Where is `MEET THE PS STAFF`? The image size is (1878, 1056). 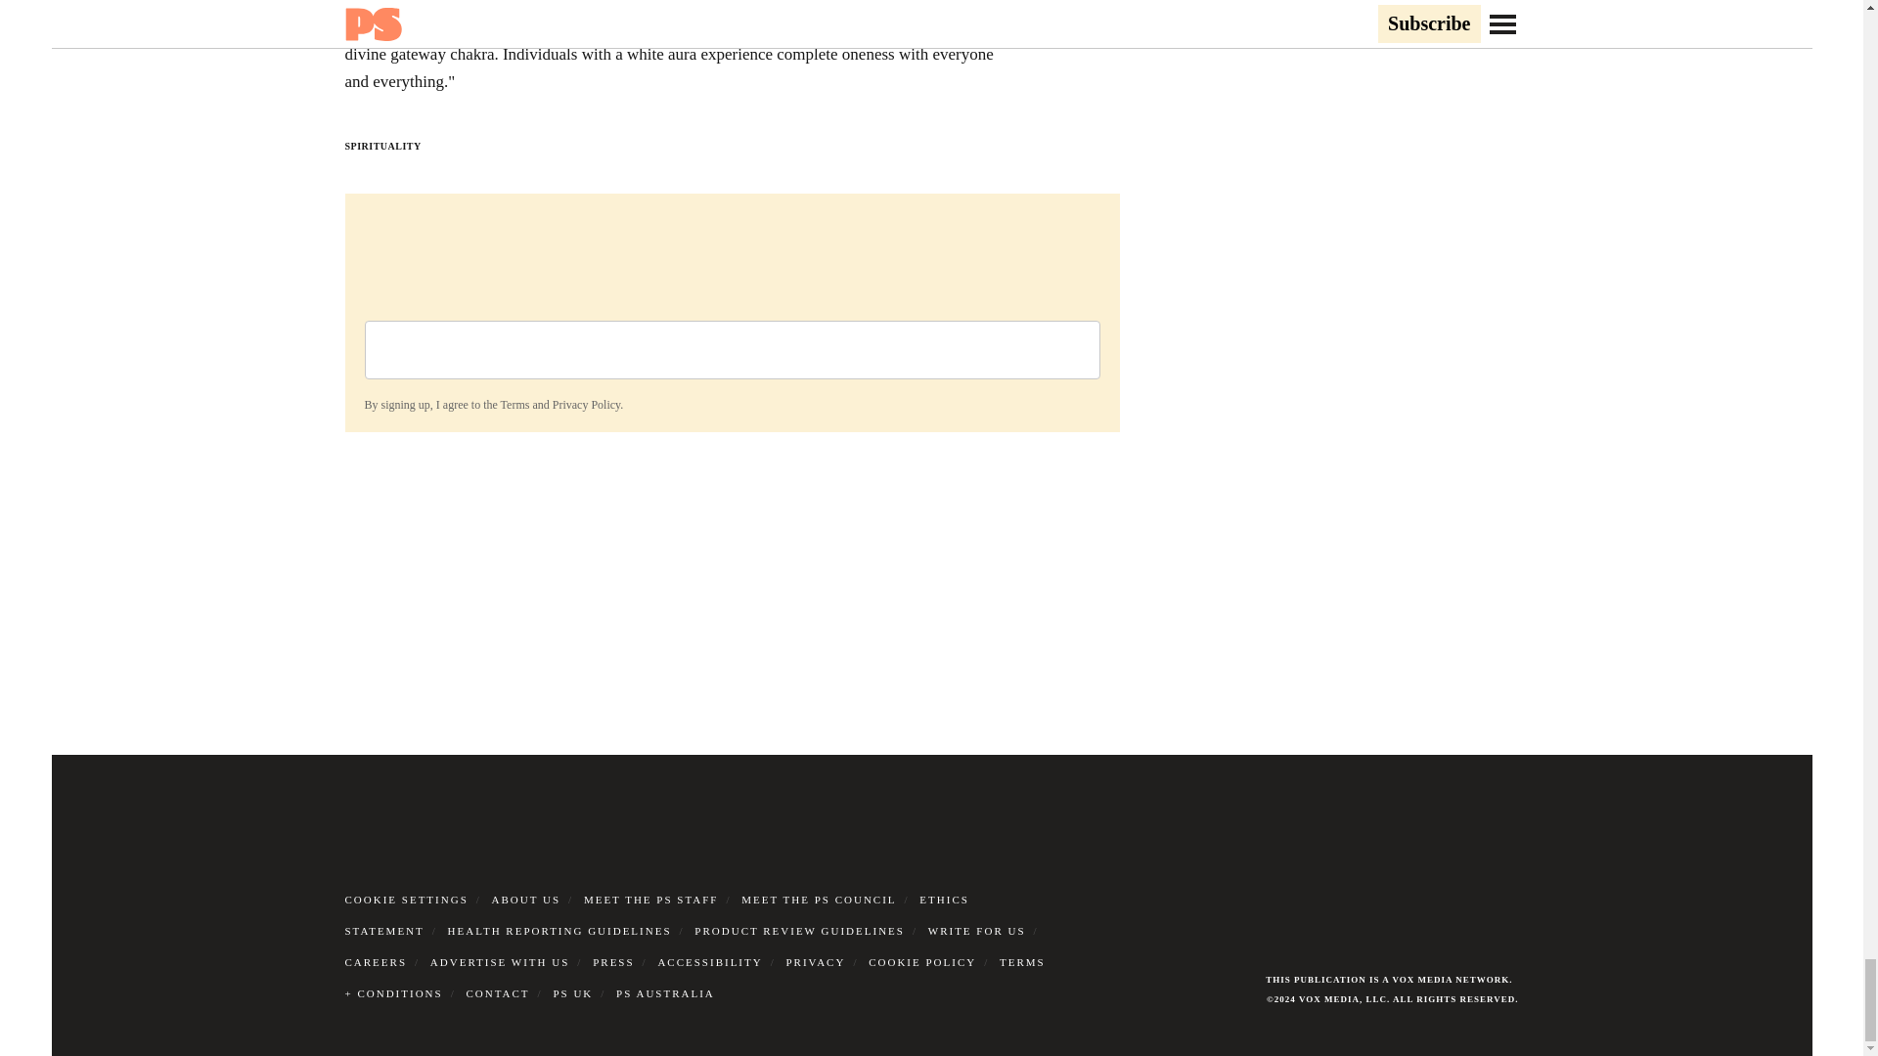 MEET THE PS STAFF is located at coordinates (651, 899).